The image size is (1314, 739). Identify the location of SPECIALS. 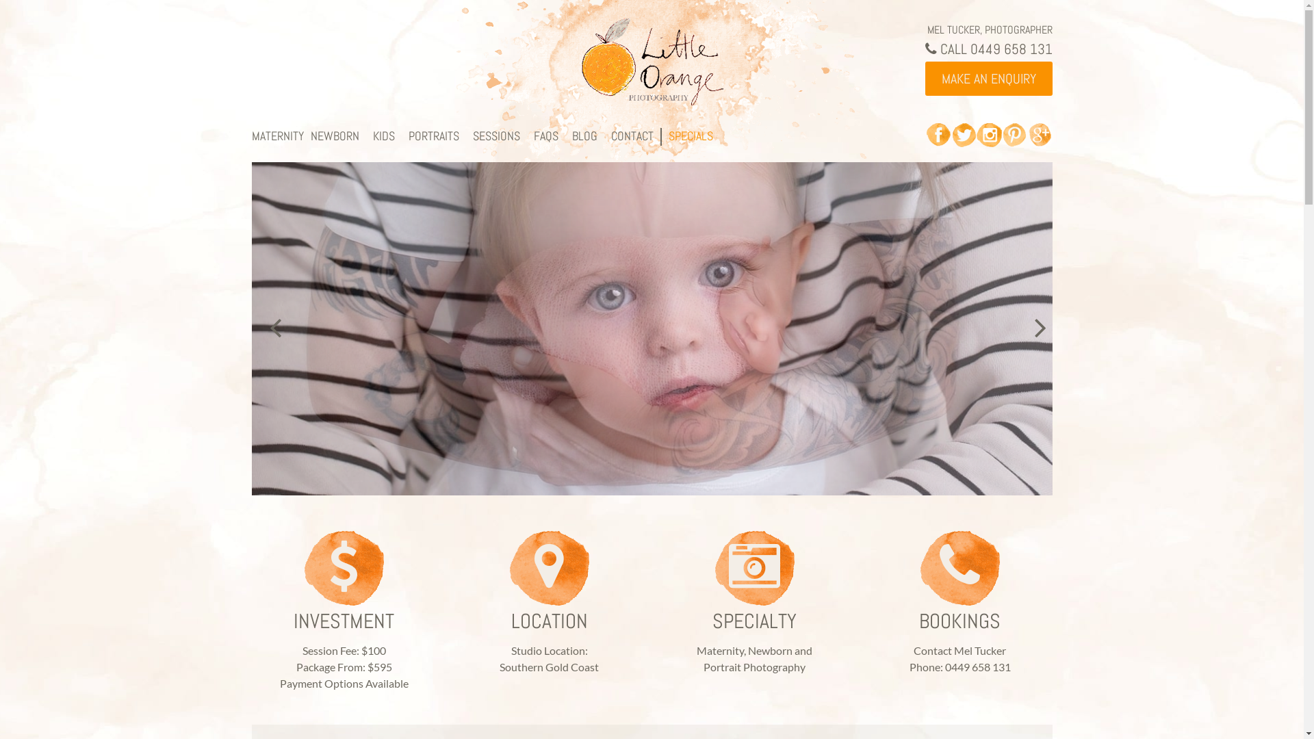
(690, 135).